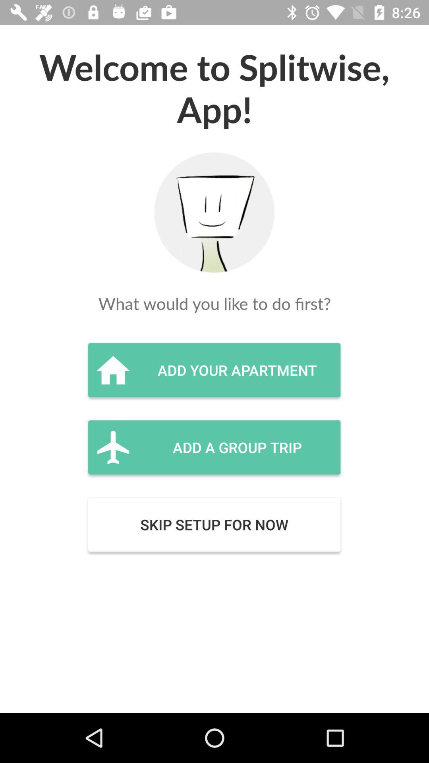 The image size is (429, 763). Describe the element at coordinates (214, 525) in the screenshot. I see `choose item below the add a group item` at that location.